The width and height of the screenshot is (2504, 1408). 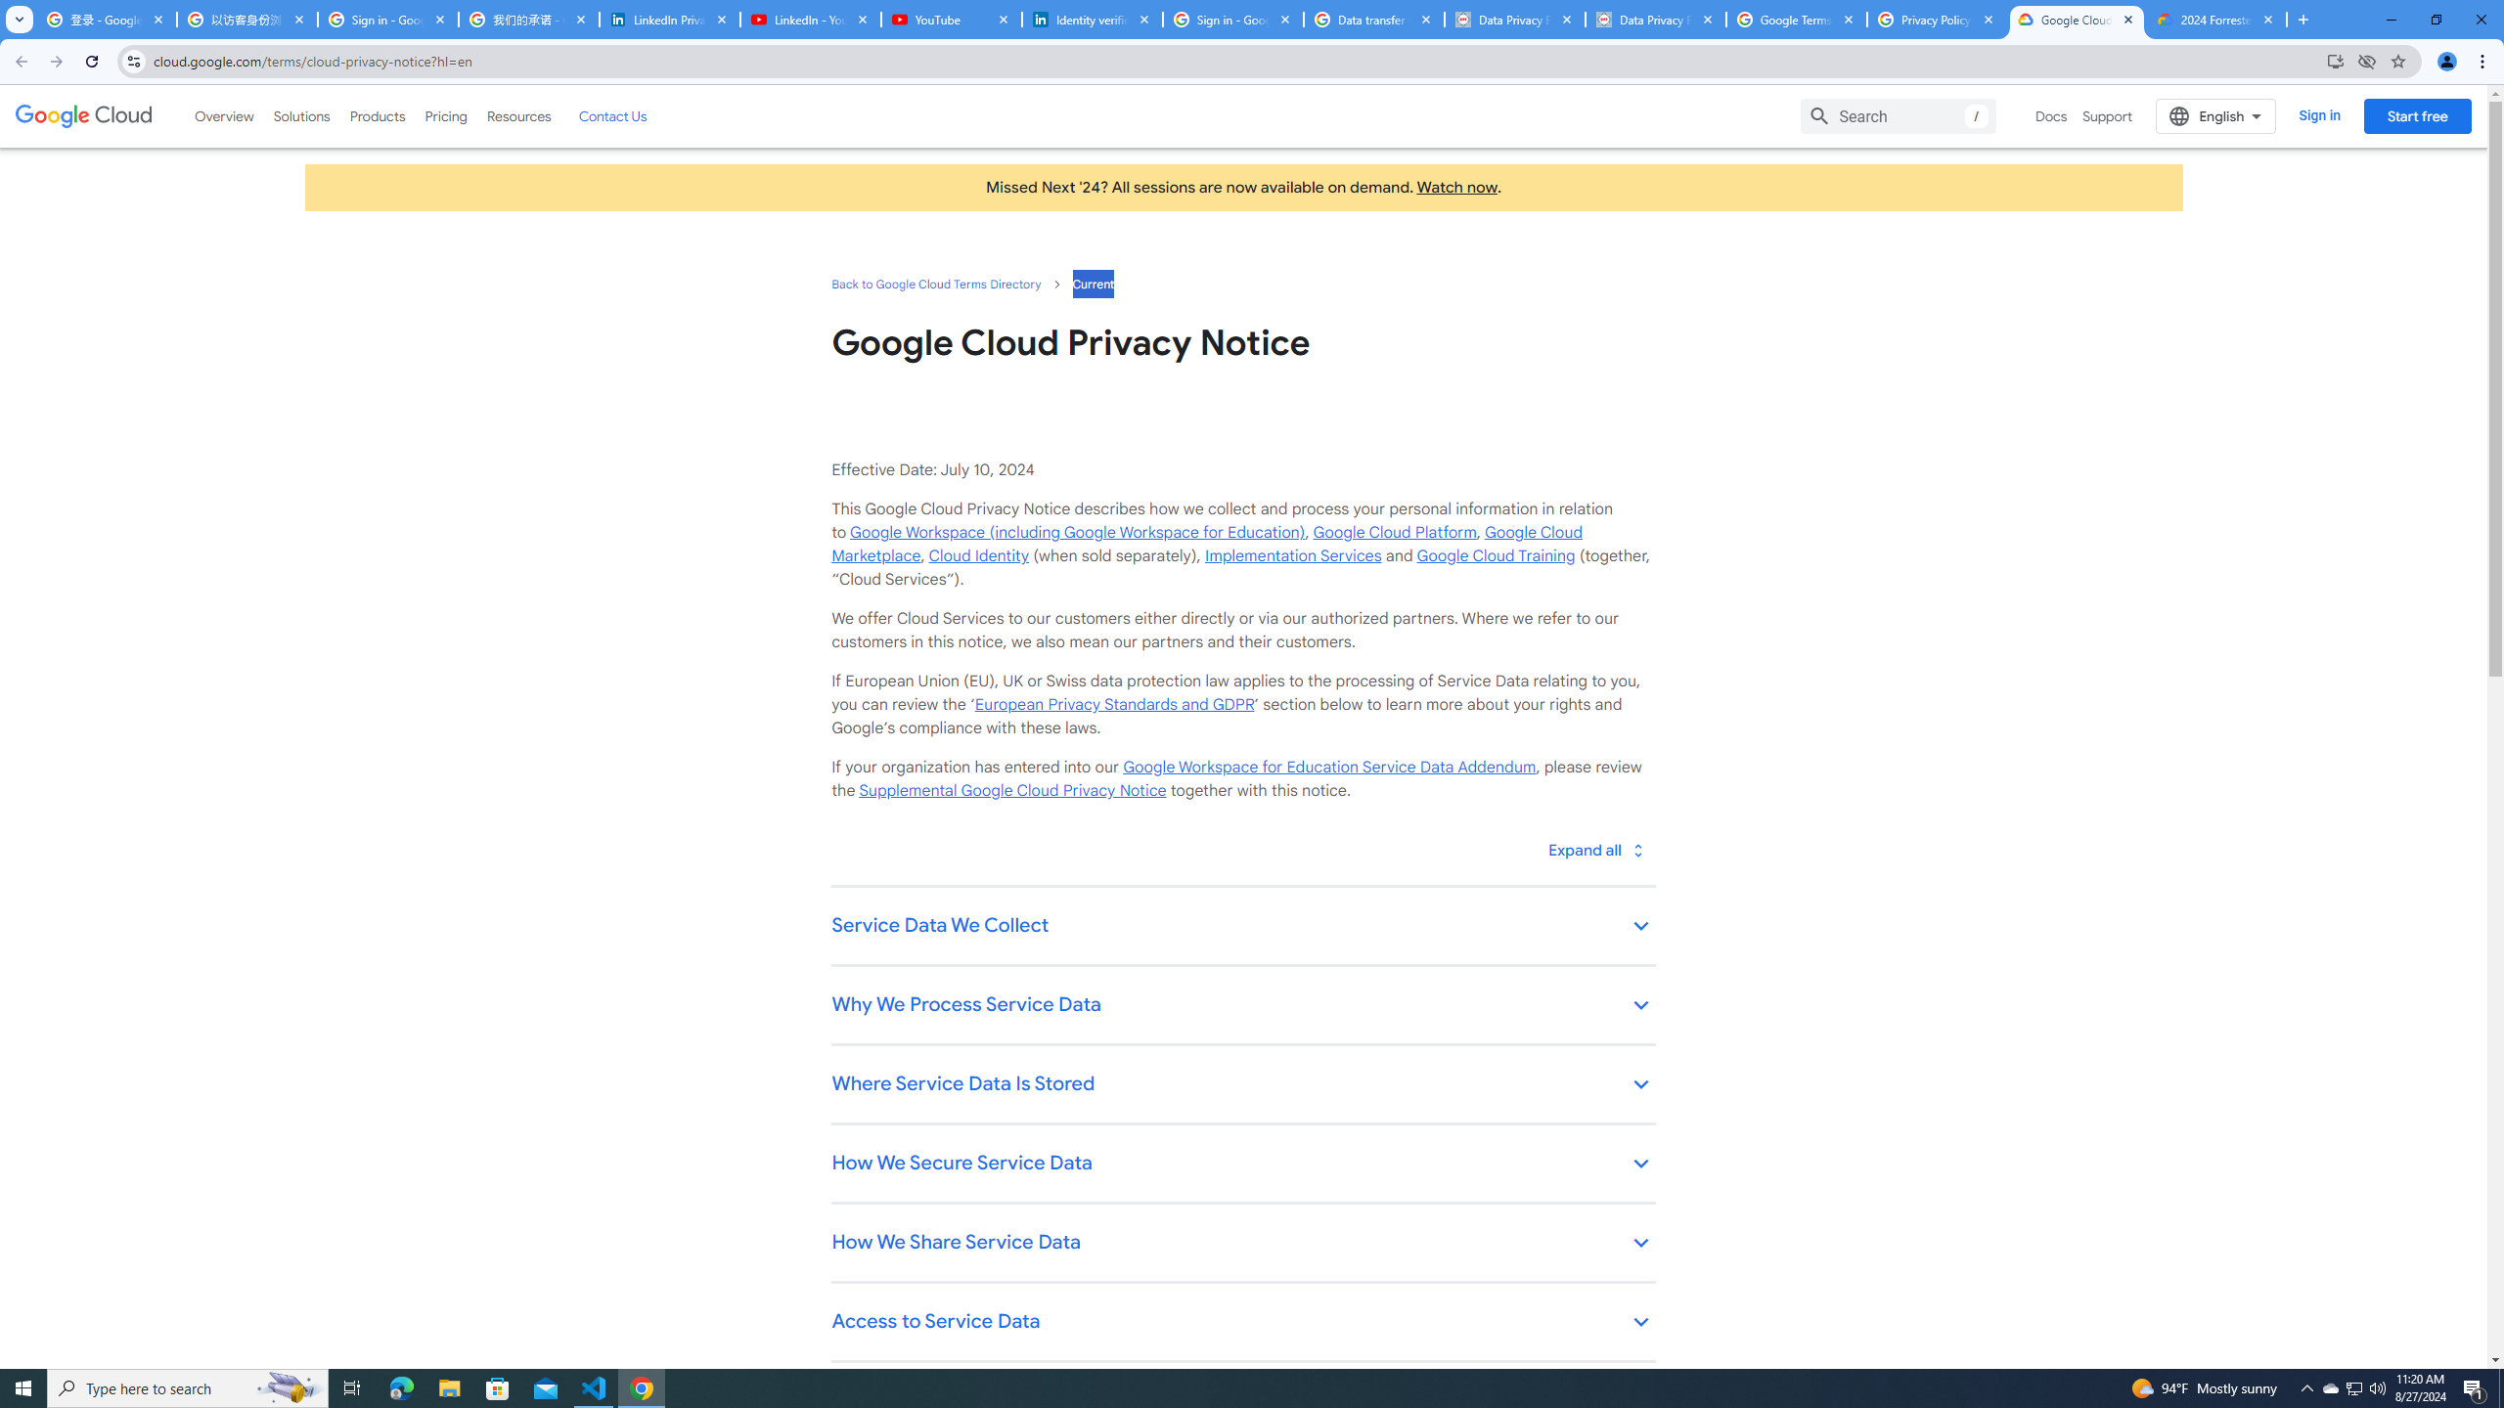 I want to click on Service Data We Collect keyboard_arrow_down, so click(x=1242, y=927).